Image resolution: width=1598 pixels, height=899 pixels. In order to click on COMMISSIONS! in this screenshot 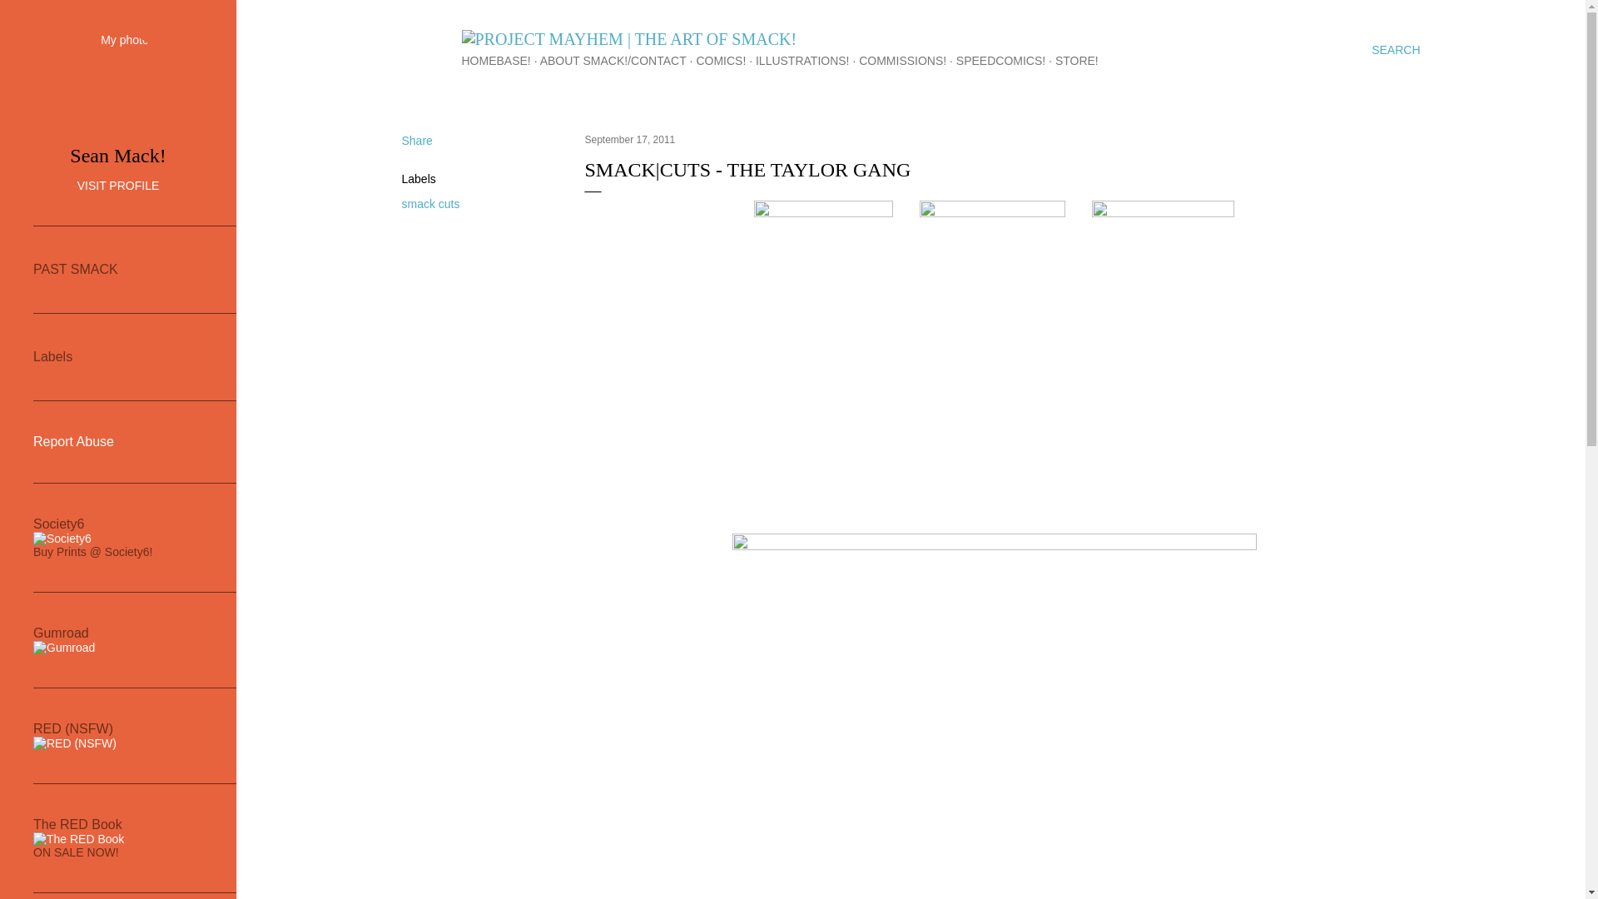, I will do `click(902, 60)`.